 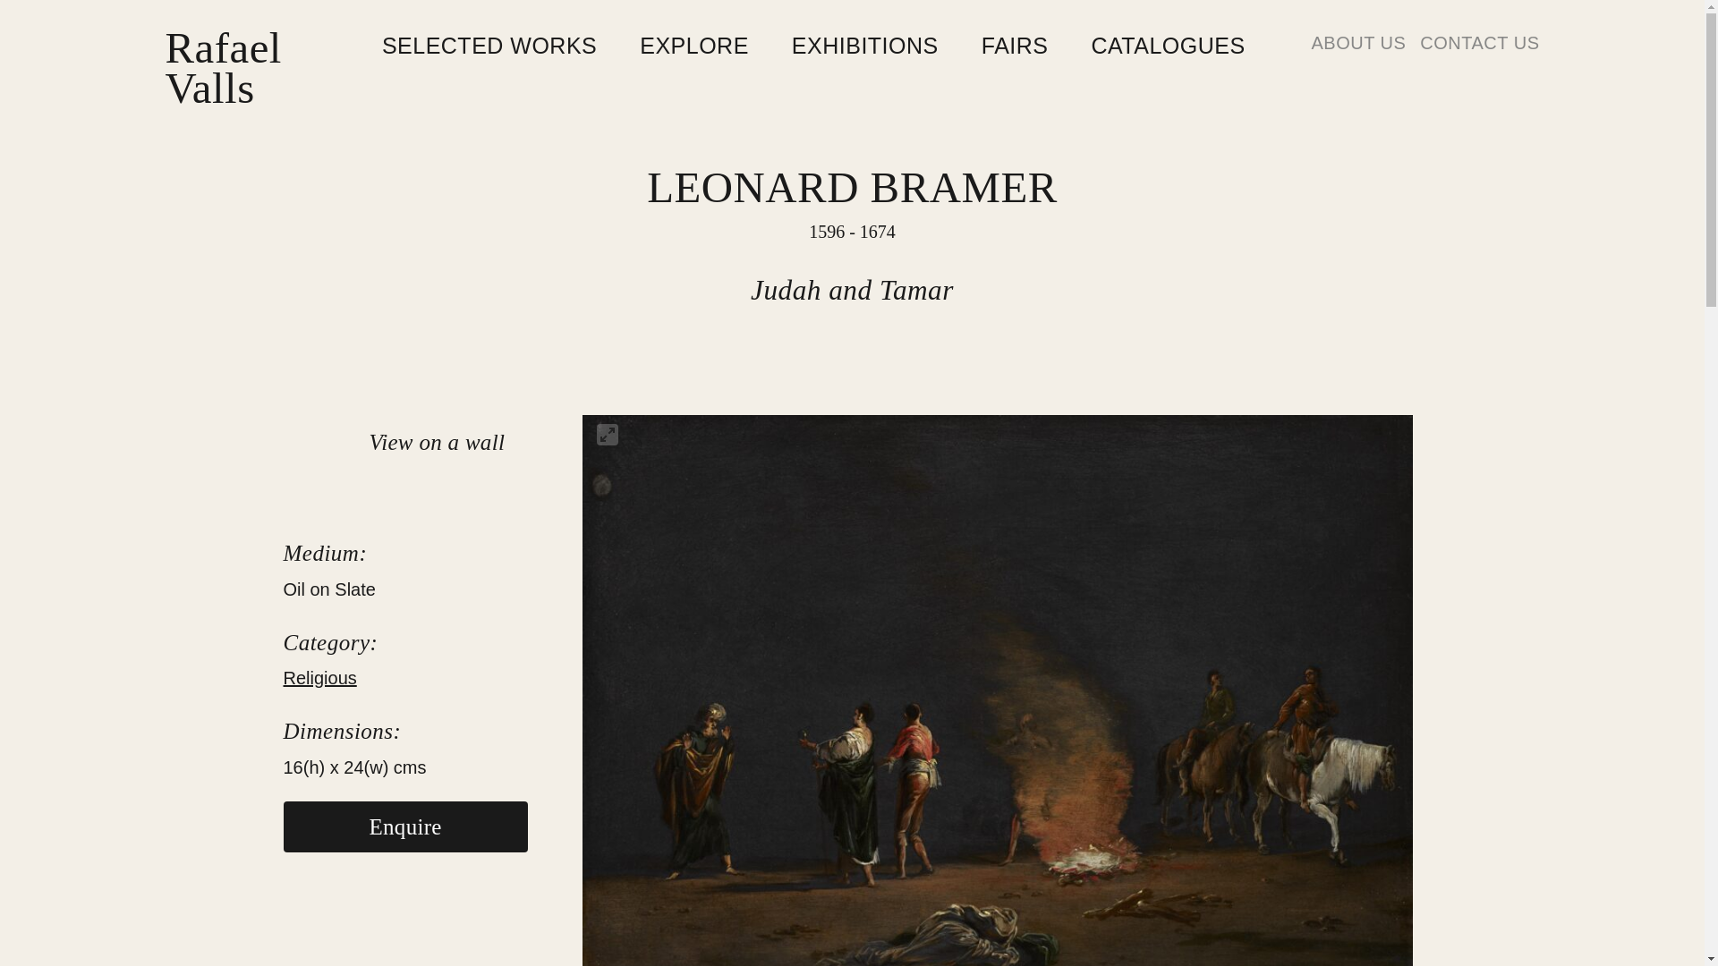 I want to click on Enquire, so click(x=223, y=68).